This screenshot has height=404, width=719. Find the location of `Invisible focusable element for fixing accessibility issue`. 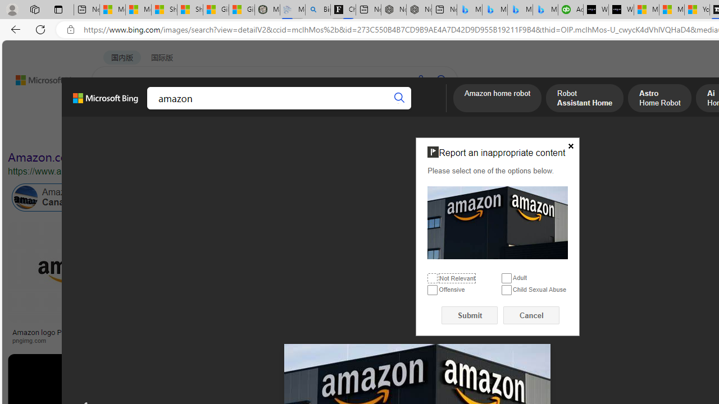

Invisible focusable element for fixing accessibility issue is located at coordinates (421, 140).